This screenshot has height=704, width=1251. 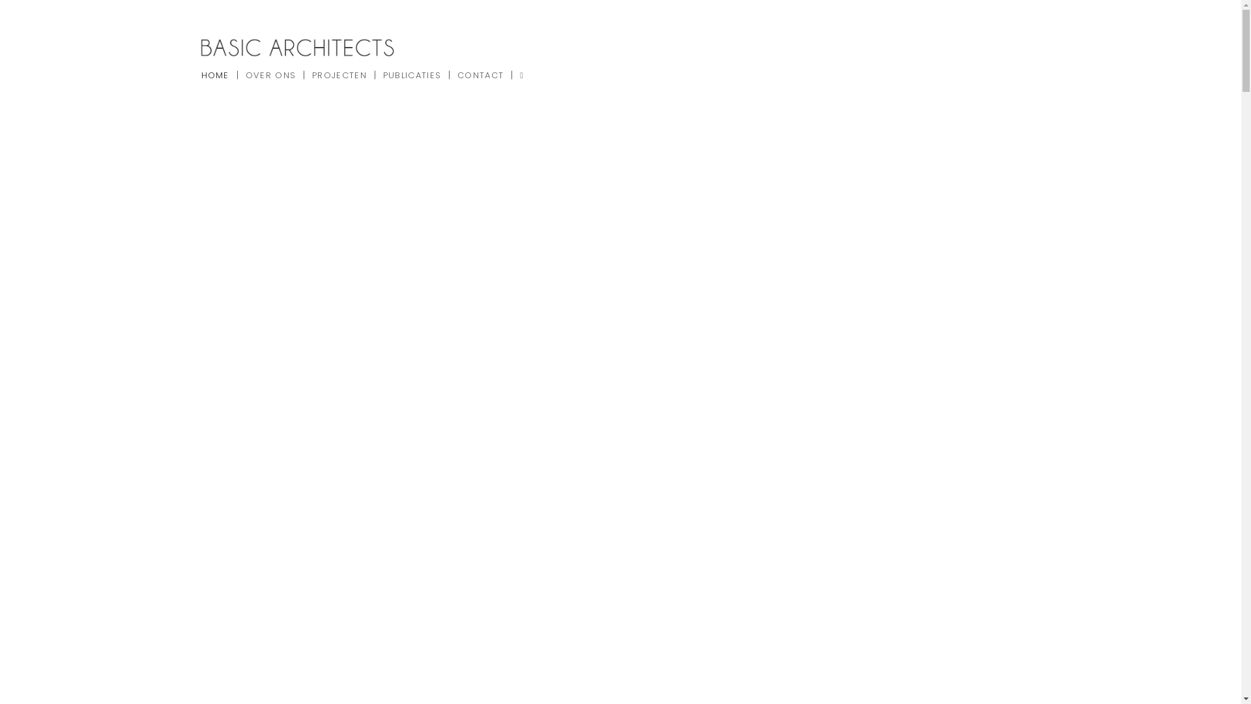 I want to click on PUBLICATIES, so click(x=412, y=75).